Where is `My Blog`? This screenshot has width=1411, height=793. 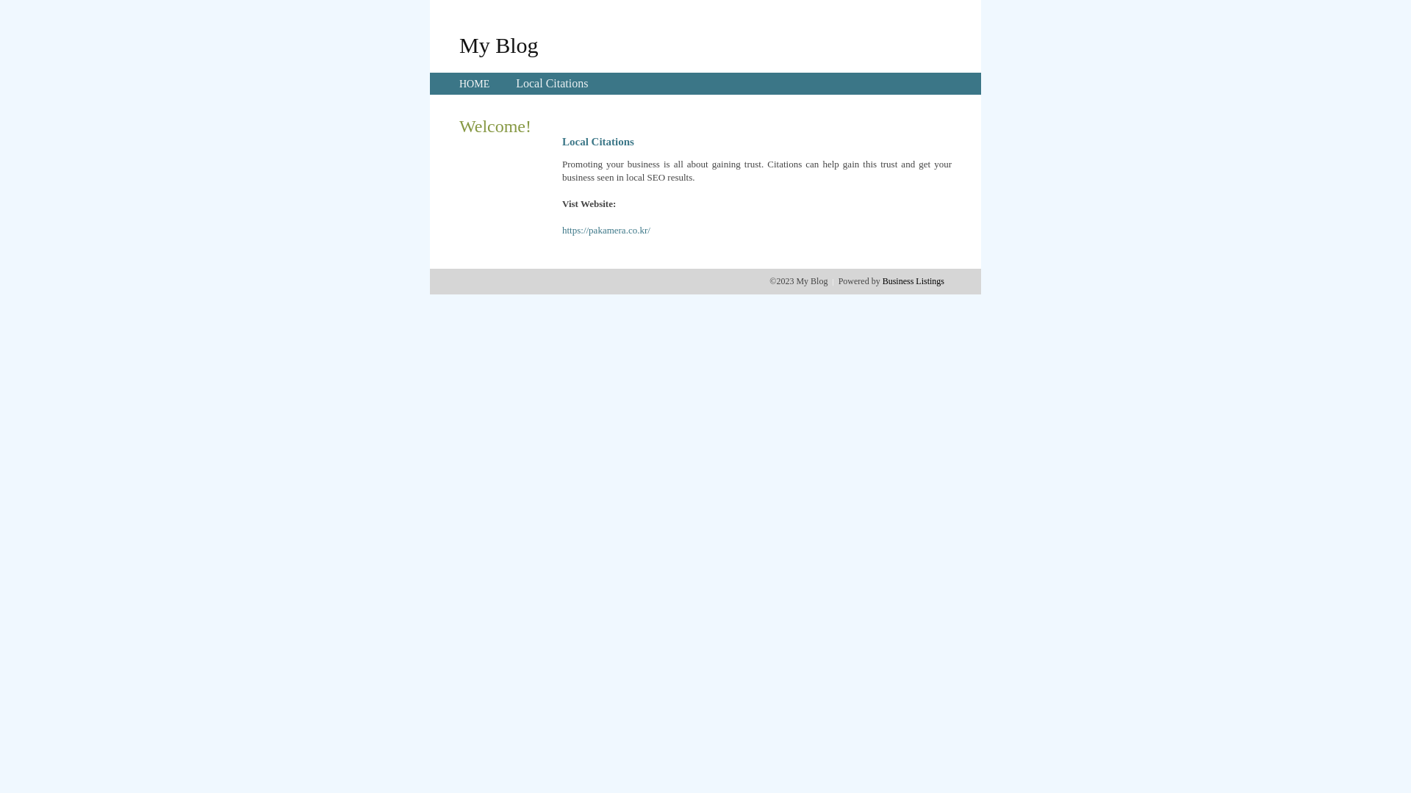 My Blog is located at coordinates (499, 45).